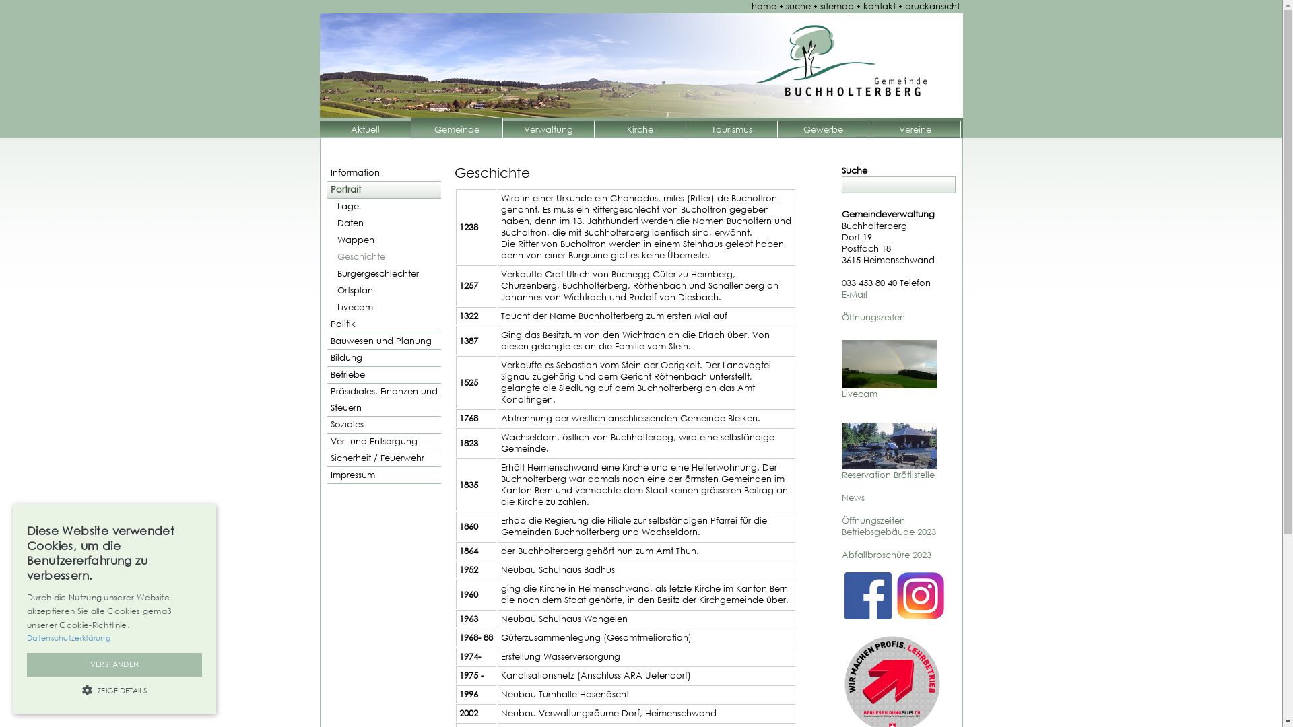  Describe the element at coordinates (853, 497) in the screenshot. I see `News` at that location.